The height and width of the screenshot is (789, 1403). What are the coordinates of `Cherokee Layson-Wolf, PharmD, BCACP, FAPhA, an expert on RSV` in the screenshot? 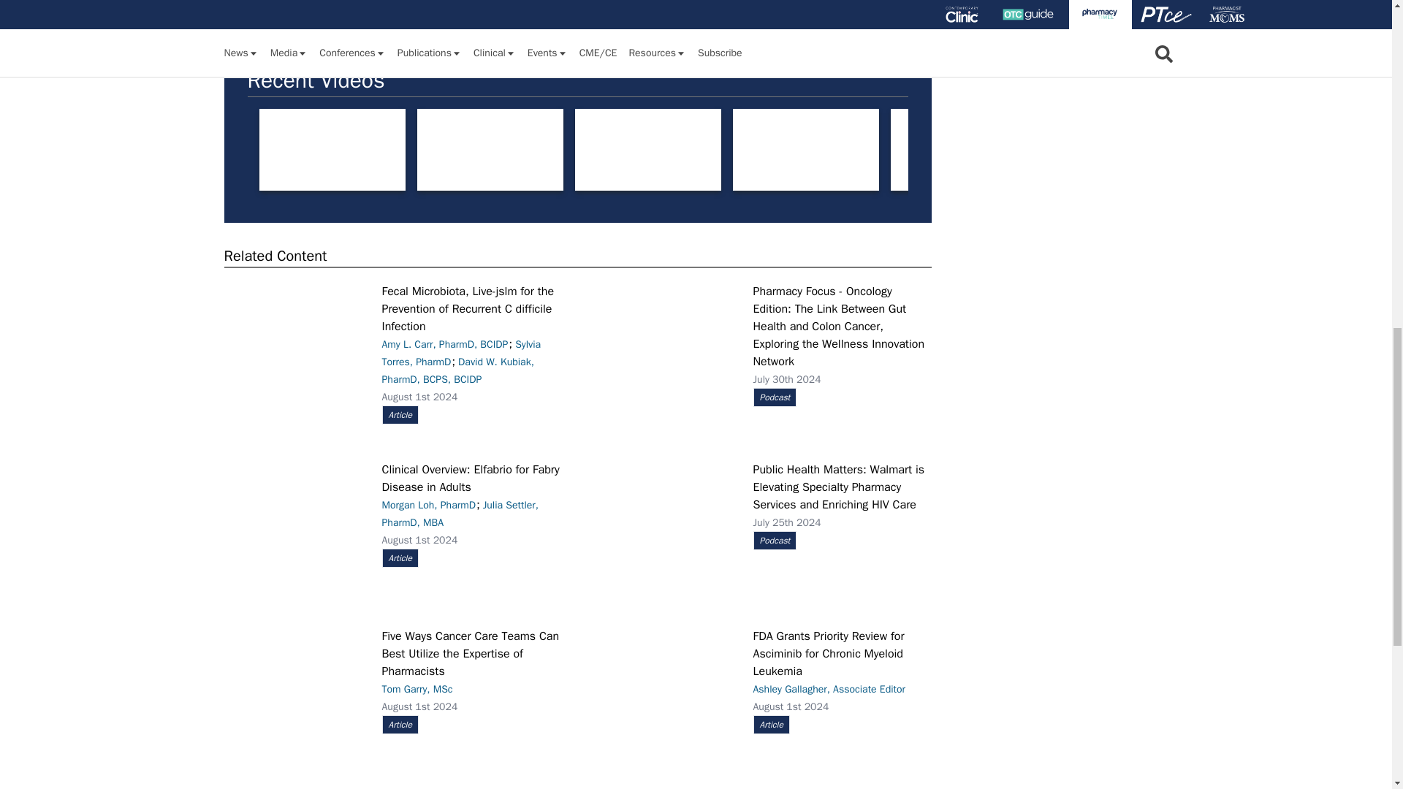 It's located at (1121, 150).